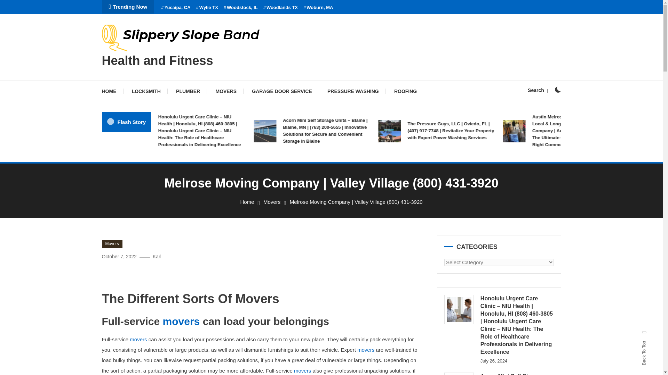 The width and height of the screenshot is (668, 375). What do you see at coordinates (557, 90) in the screenshot?
I see `on` at bounding box center [557, 90].